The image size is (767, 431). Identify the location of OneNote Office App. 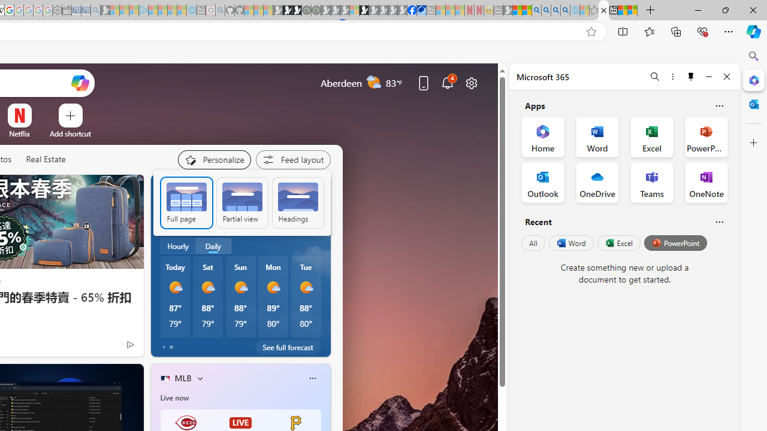
(706, 182).